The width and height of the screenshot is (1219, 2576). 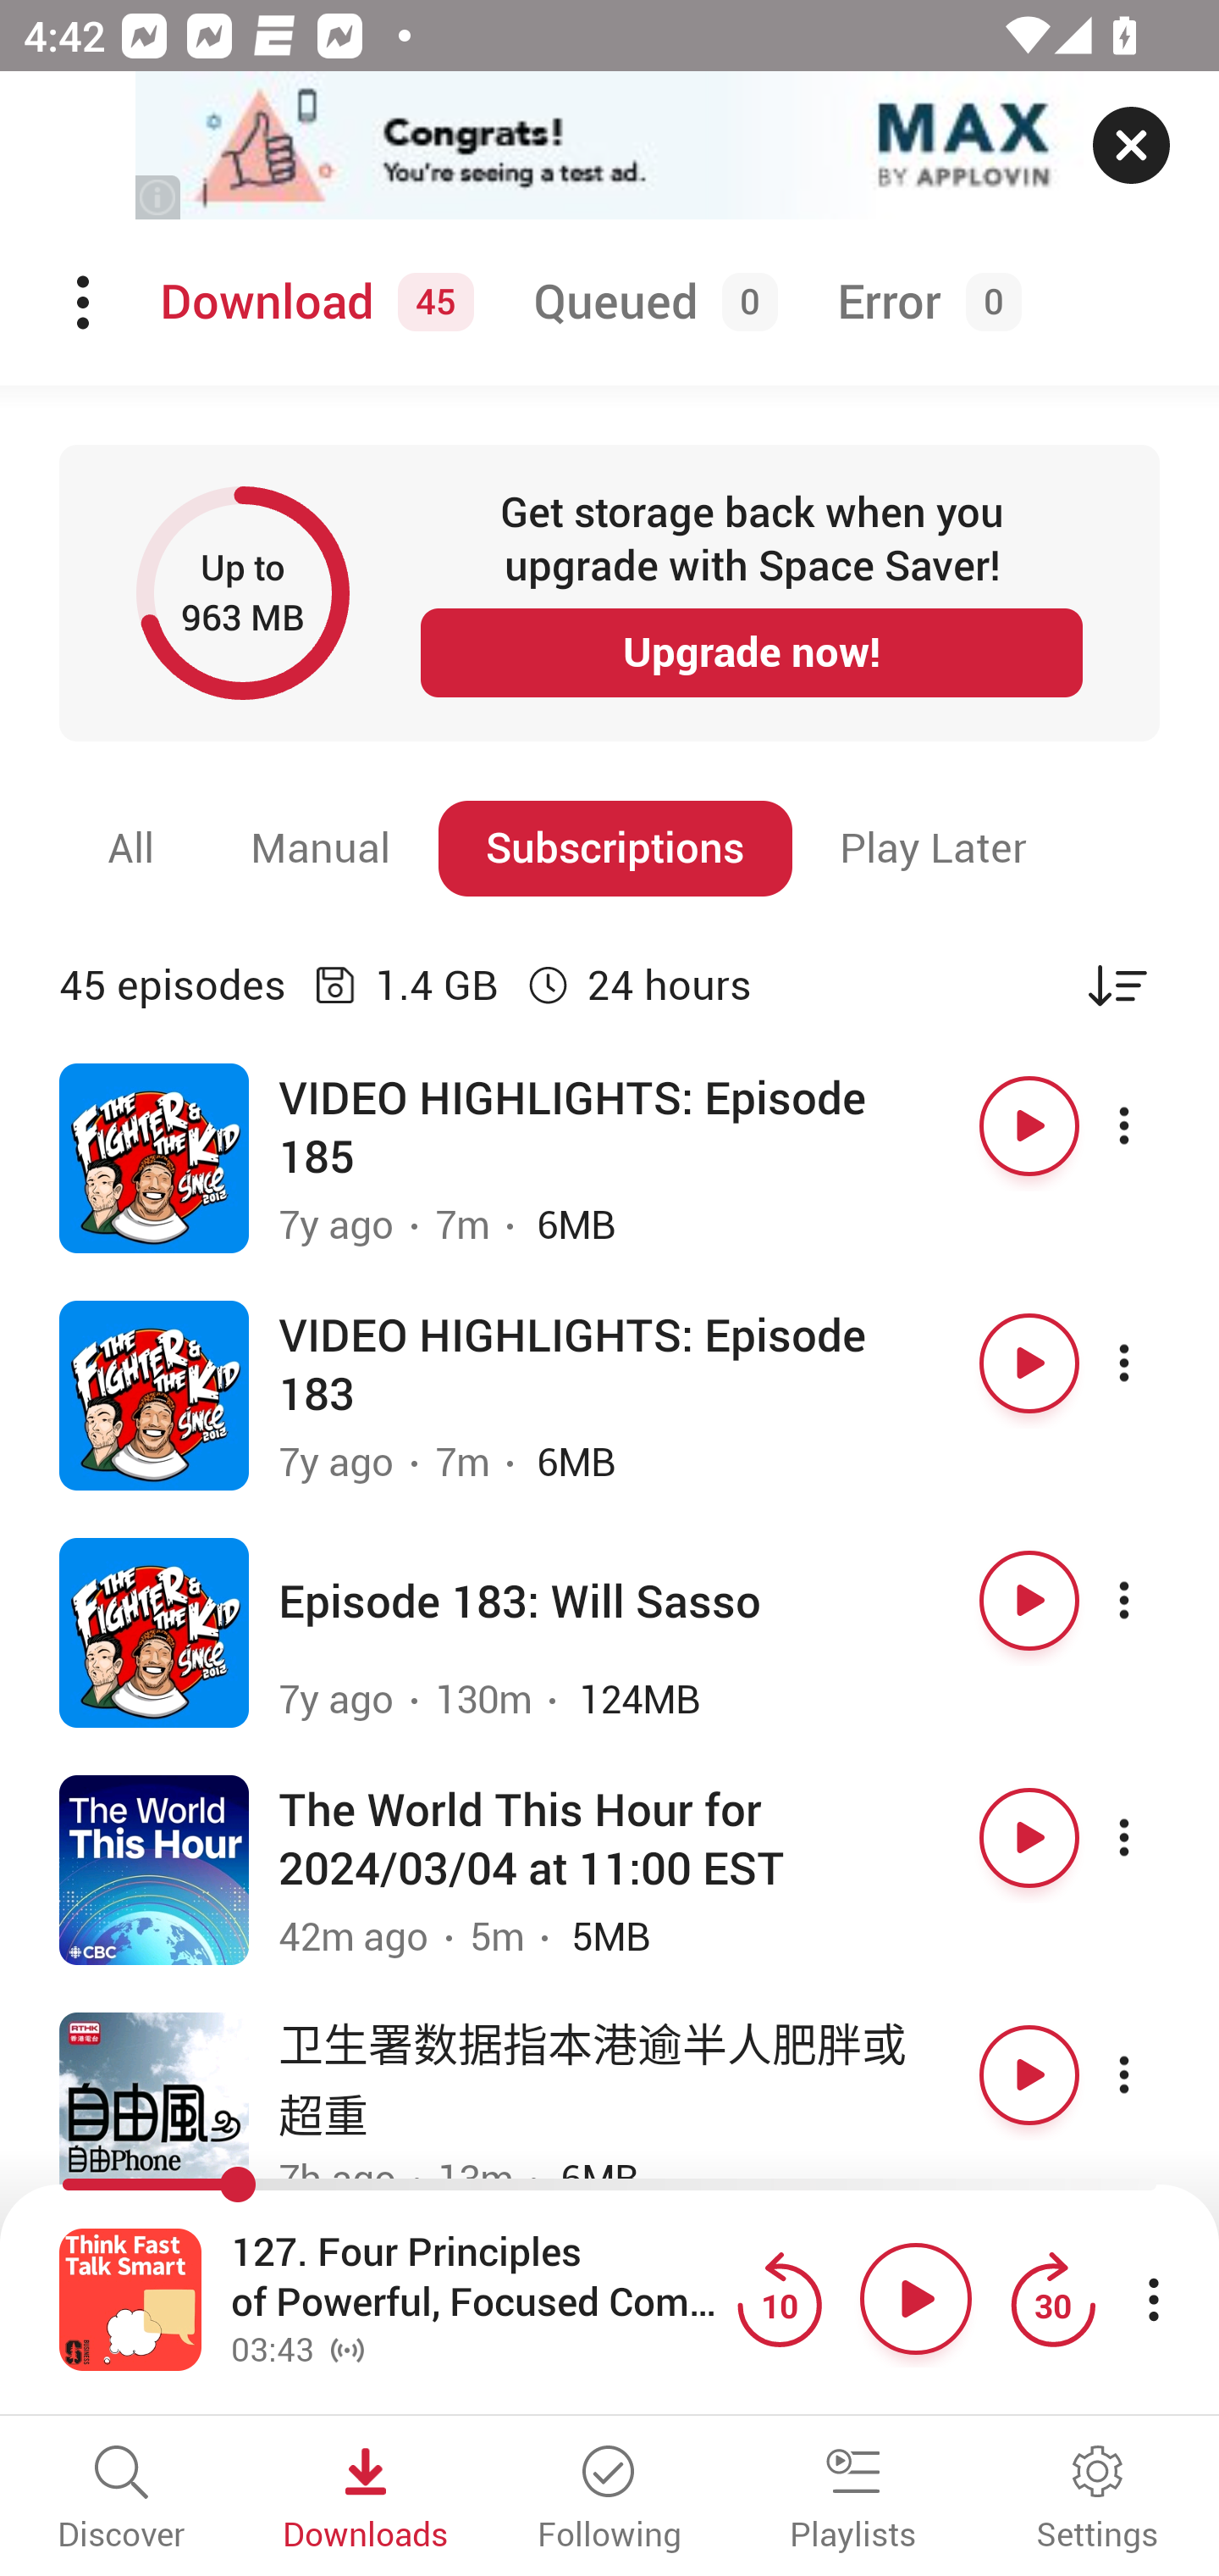 What do you see at coordinates (609, 147) in the screenshot?
I see `app-monetization` at bounding box center [609, 147].